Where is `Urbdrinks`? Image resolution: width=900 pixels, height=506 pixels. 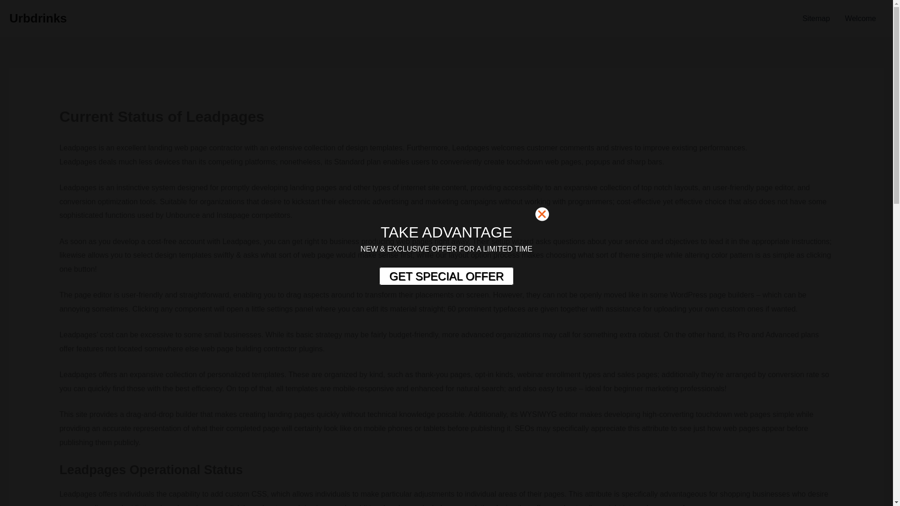
Urbdrinks is located at coordinates (37, 18).